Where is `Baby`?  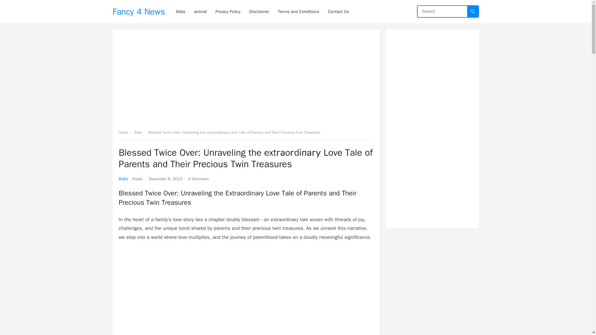 Baby is located at coordinates (123, 179).